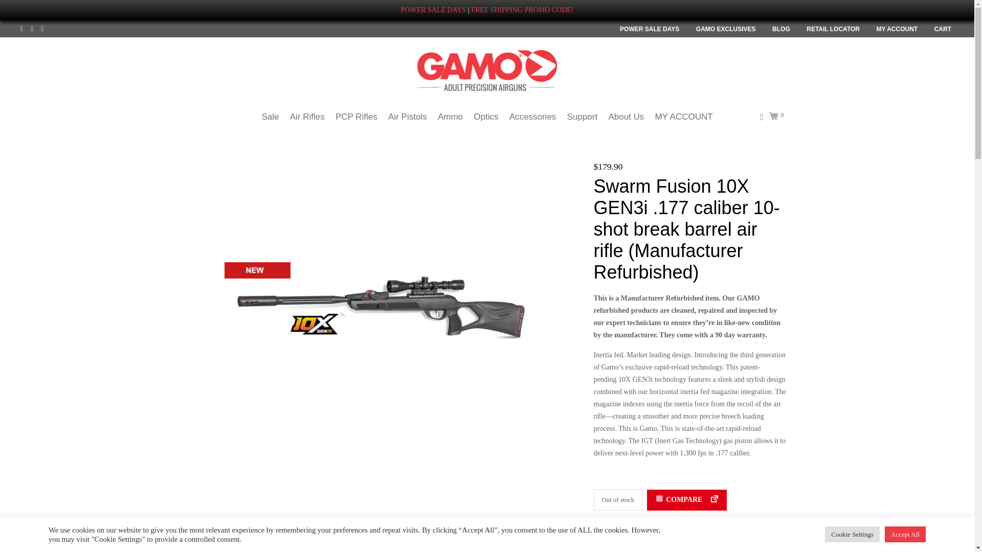 The image size is (982, 552). Describe the element at coordinates (712, 499) in the screenshot. I see `Compare Page` at that location.